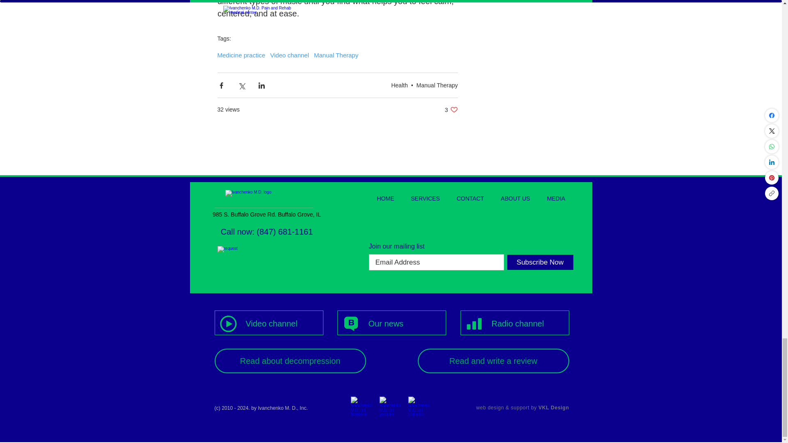 This screenshot has height=443, width=788. Describe the element at coordinates (266, 258) in the screenshot. I see `Request our service` at that location.